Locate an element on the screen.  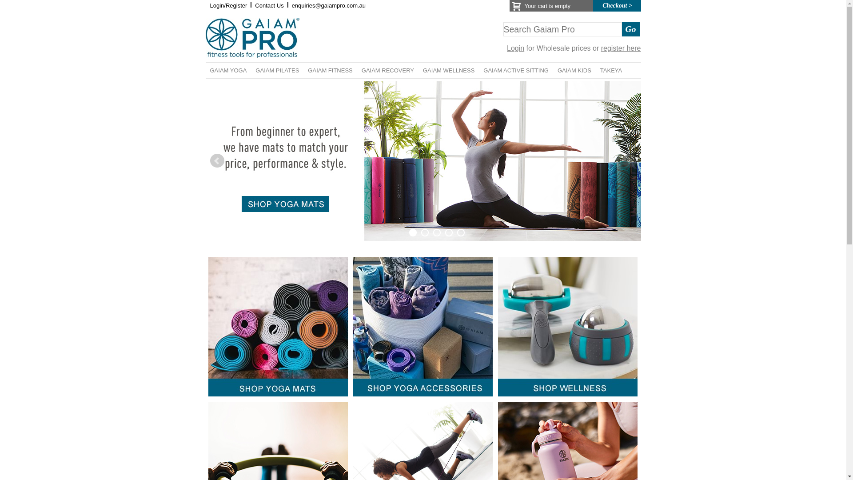
GAIAM KIDS is located at coordinates (574, 70).